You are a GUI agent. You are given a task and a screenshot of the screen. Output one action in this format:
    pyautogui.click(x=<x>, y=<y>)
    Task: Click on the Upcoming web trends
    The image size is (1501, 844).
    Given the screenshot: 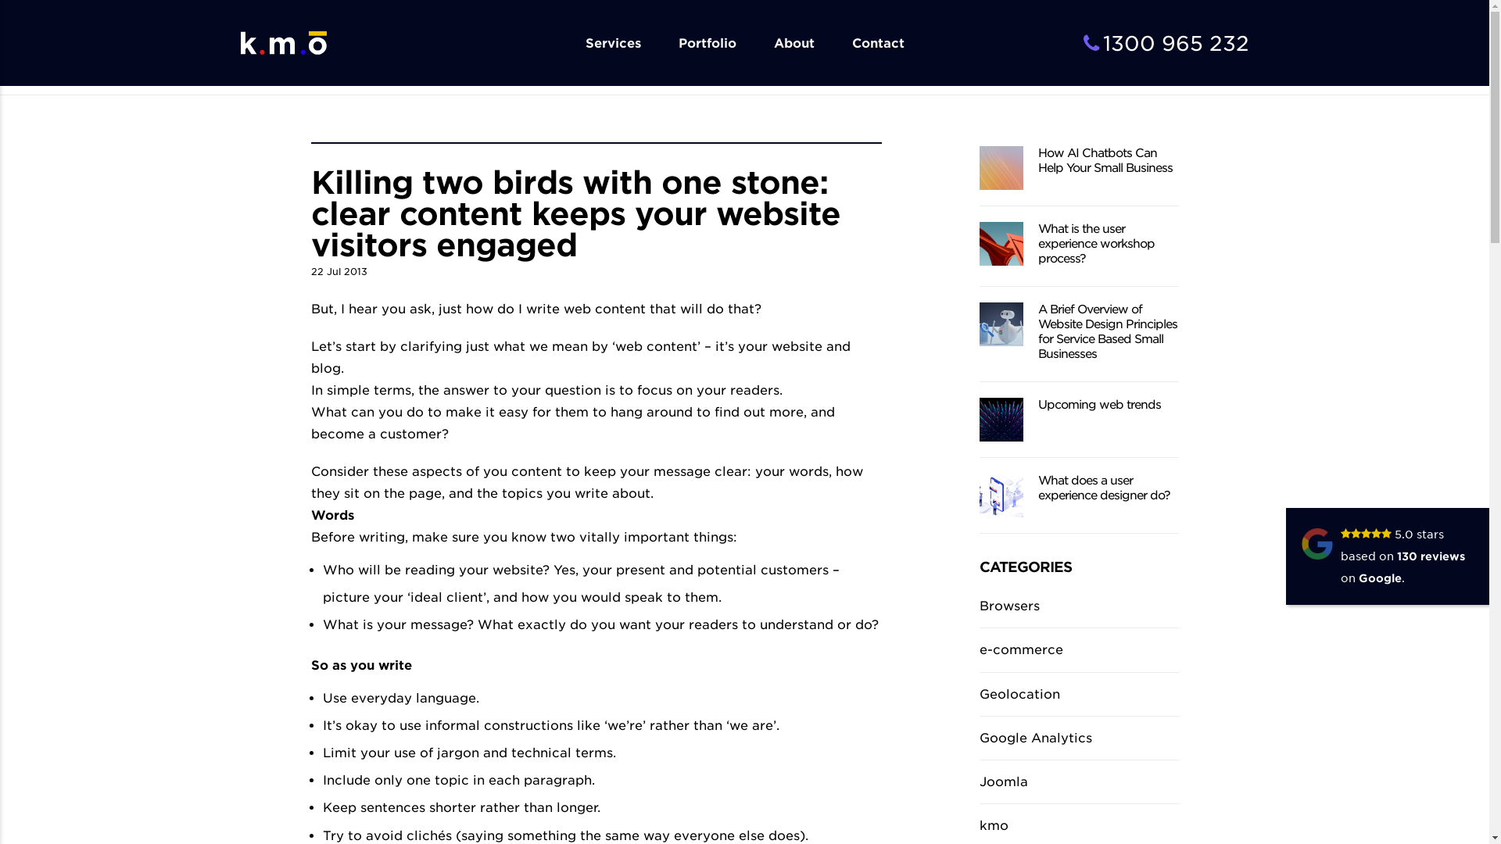 What is the action you would take?
    pyautogui.click(x=1099, y=405)
    